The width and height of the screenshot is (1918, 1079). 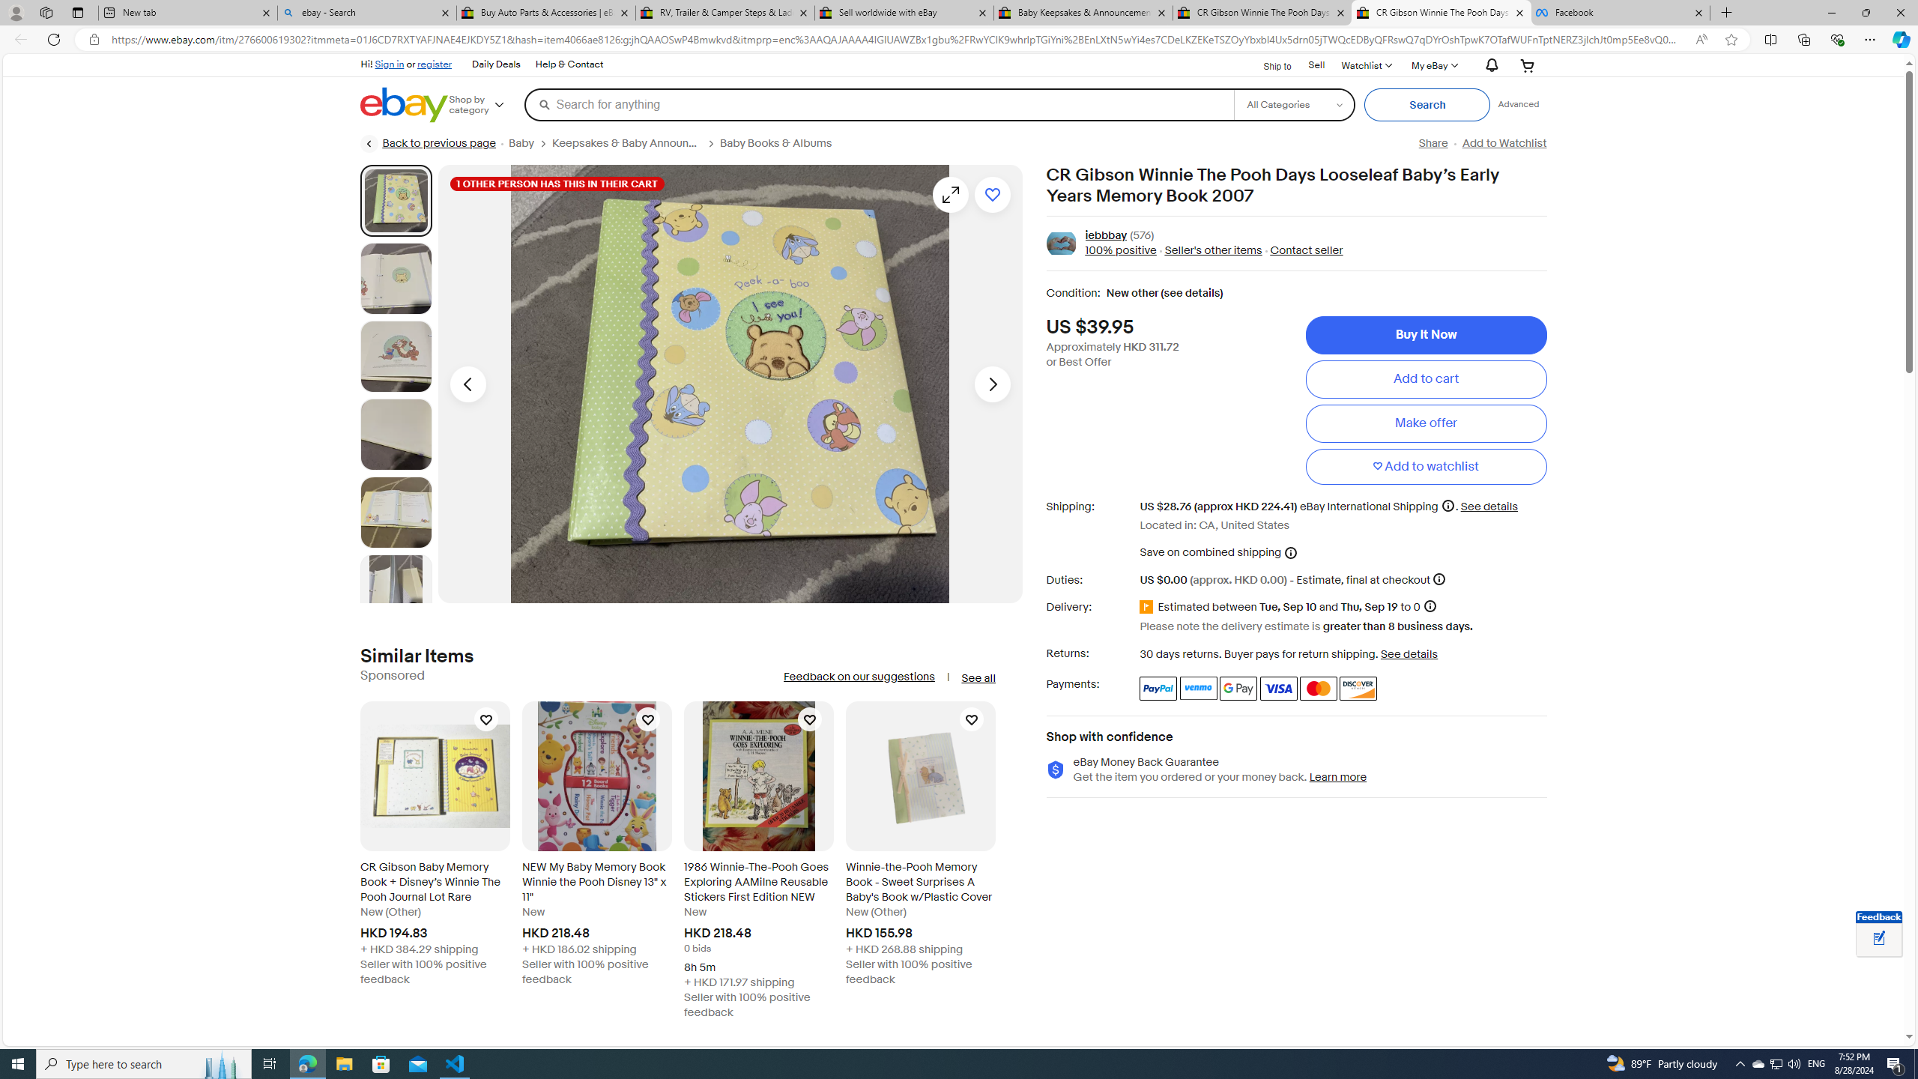 I want to click on Baby, so click(x=521, y=143).